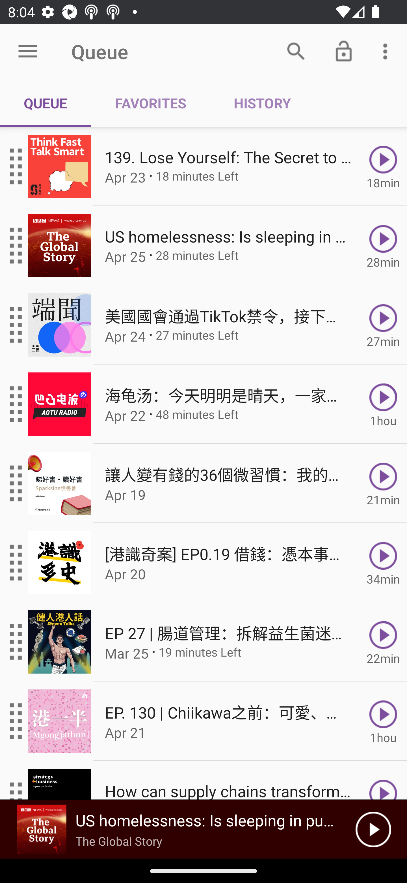  I want to click on Play 18min, so click(383, 166).